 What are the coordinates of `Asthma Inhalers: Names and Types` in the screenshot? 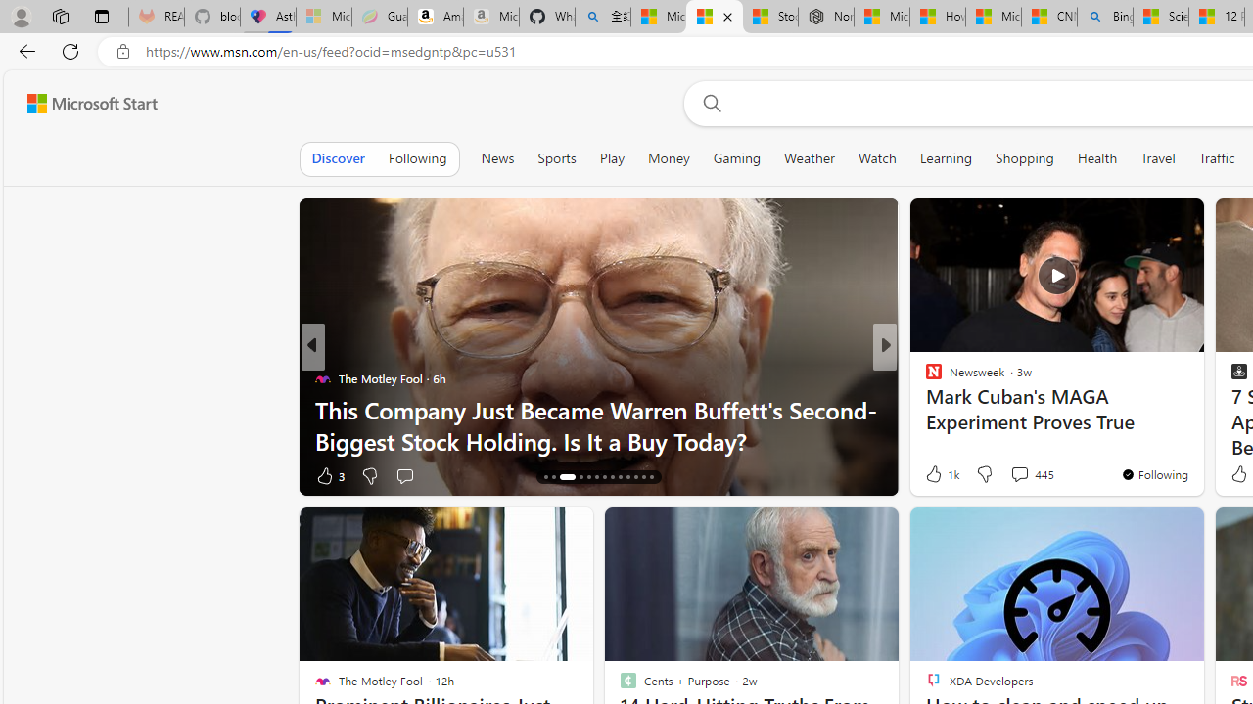 It's located at (268, 18).